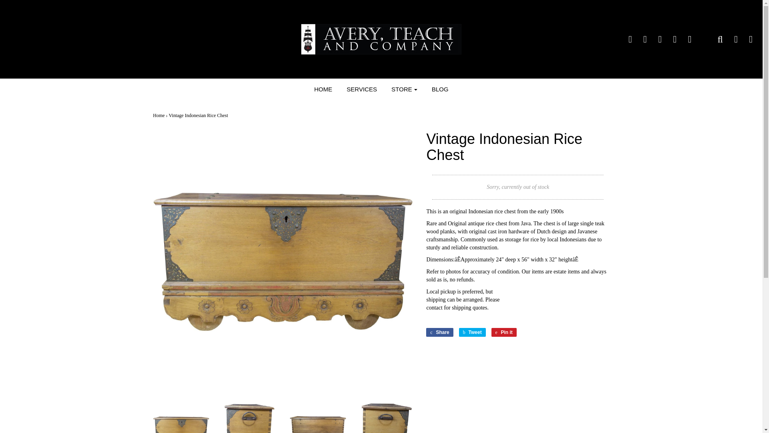 The width and height of the screenshot is (769, 433). I want to click on Search, so click(715, 39).